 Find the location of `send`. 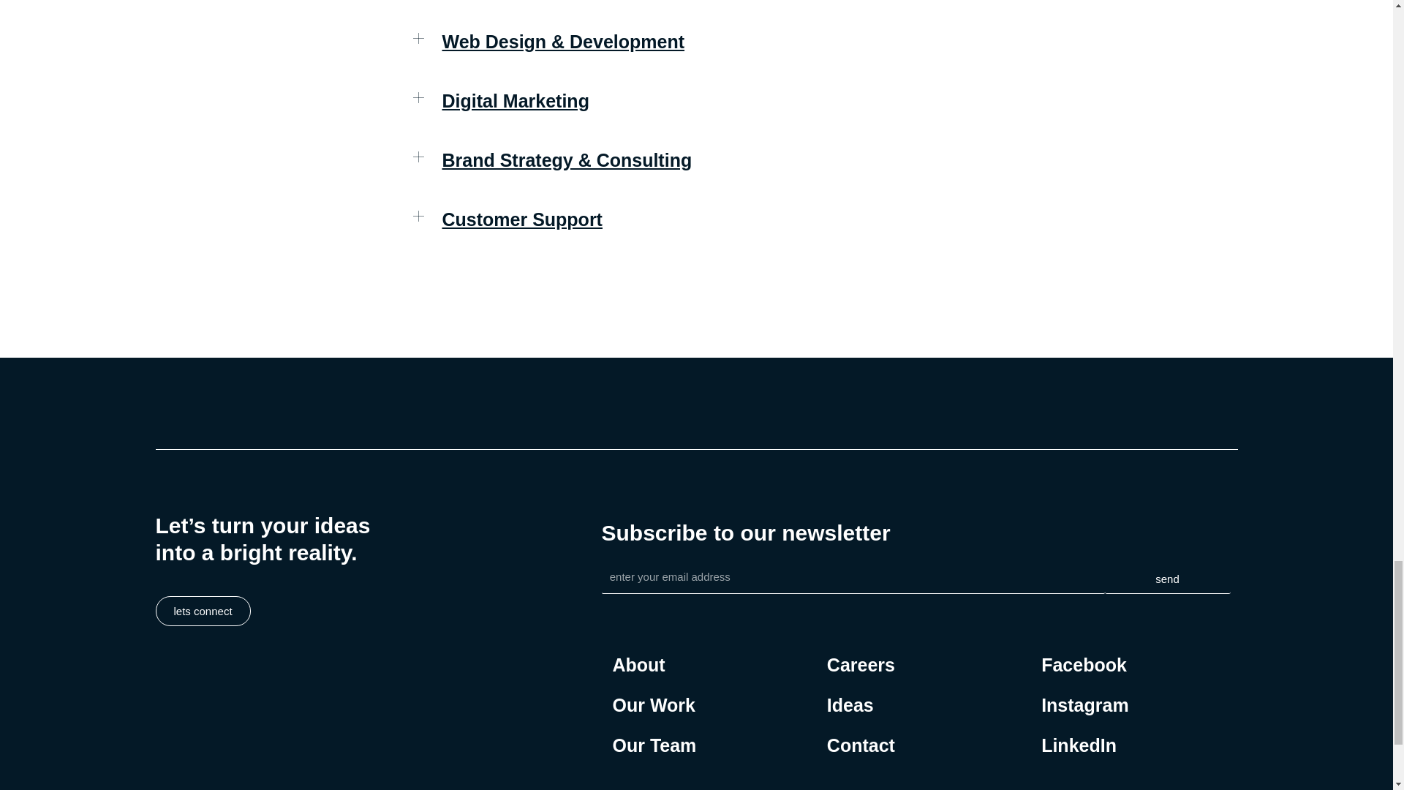

send is located at coordinates (1166, 579).